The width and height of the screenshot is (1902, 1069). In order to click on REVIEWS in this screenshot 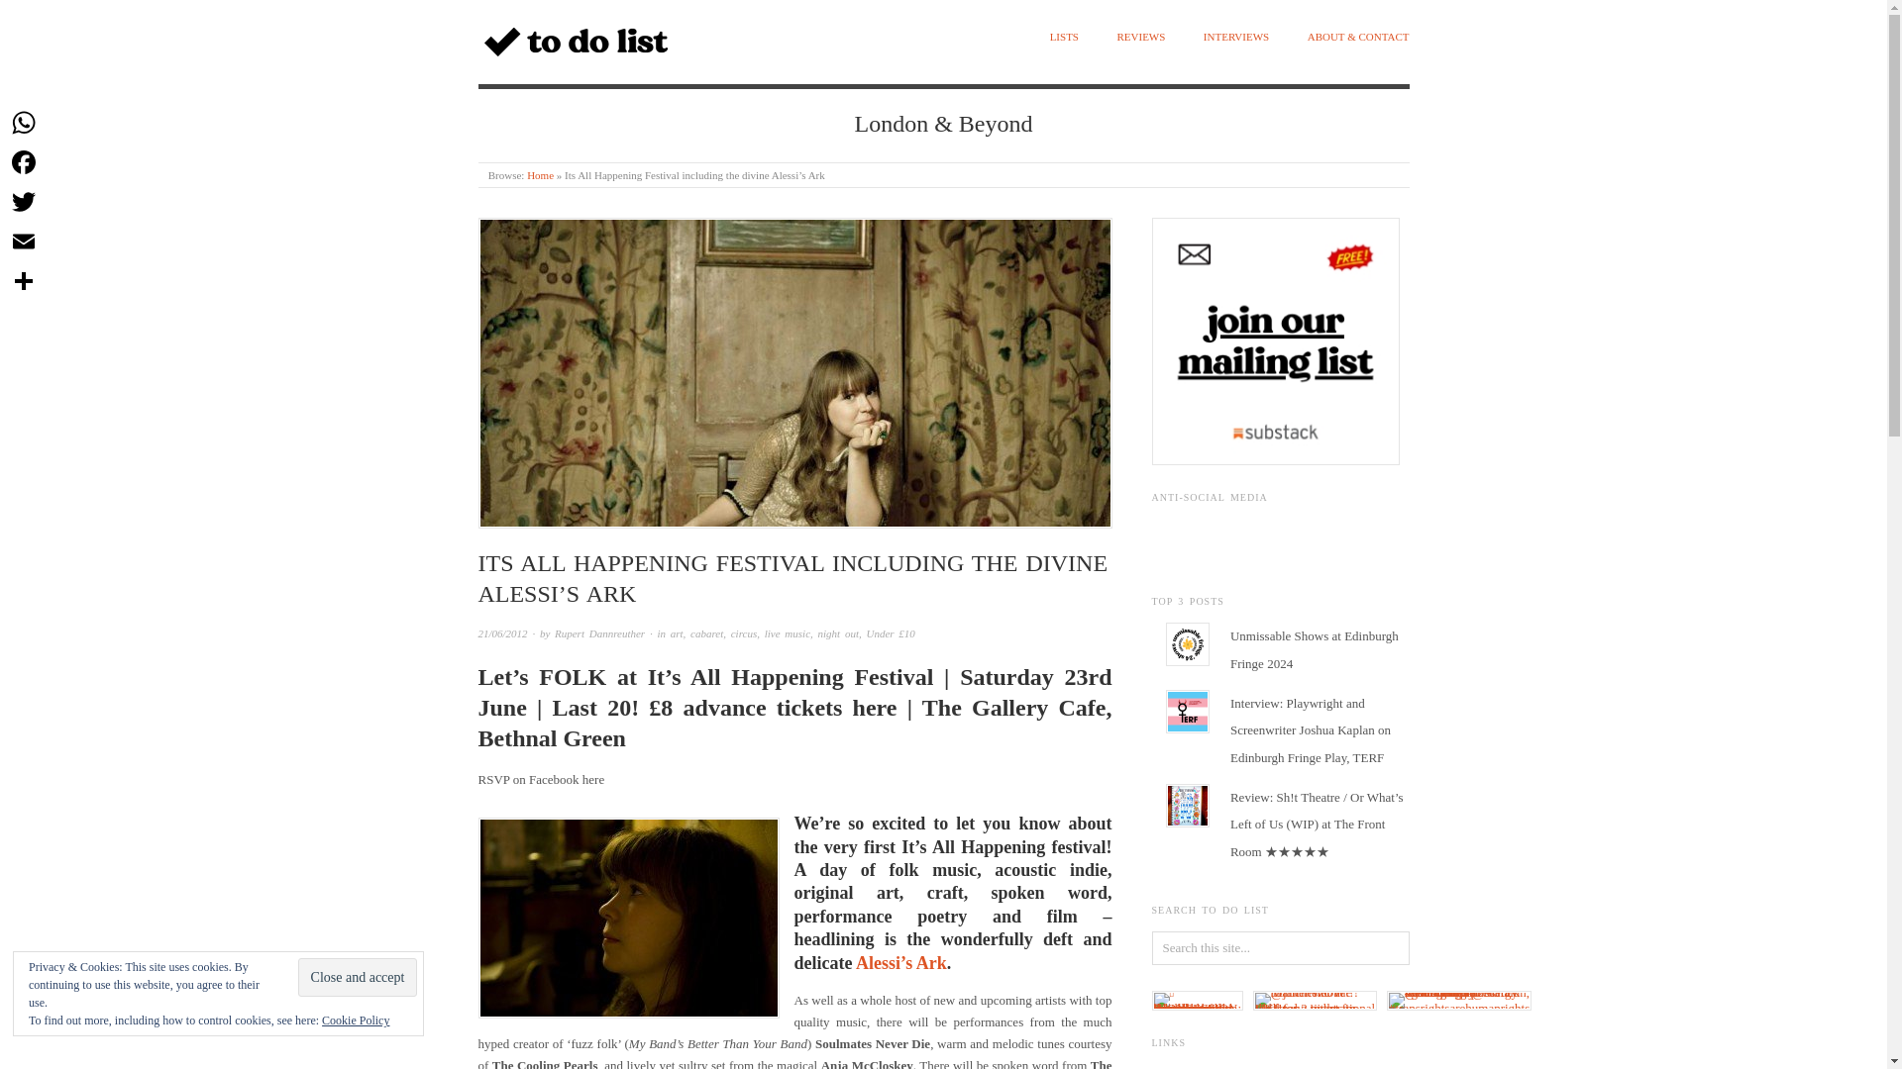, I will do `click(1140, 38)`.